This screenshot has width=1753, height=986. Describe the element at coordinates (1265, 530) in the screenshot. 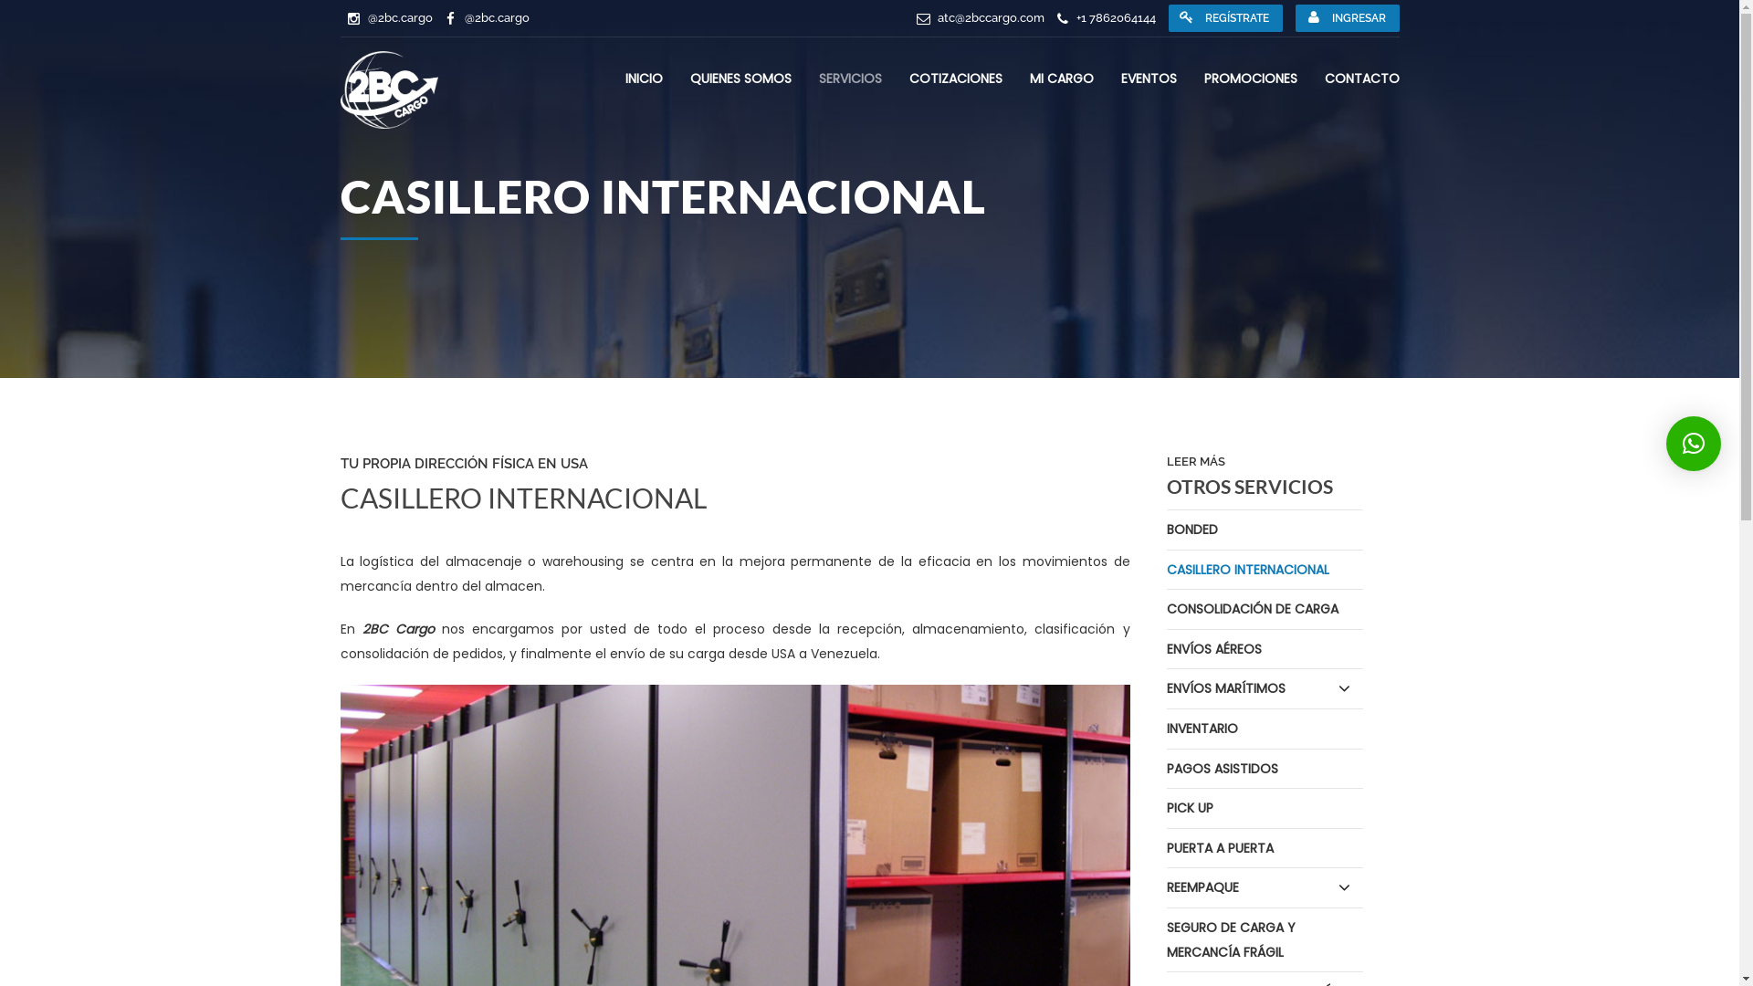

I see `BONDED` at that location.